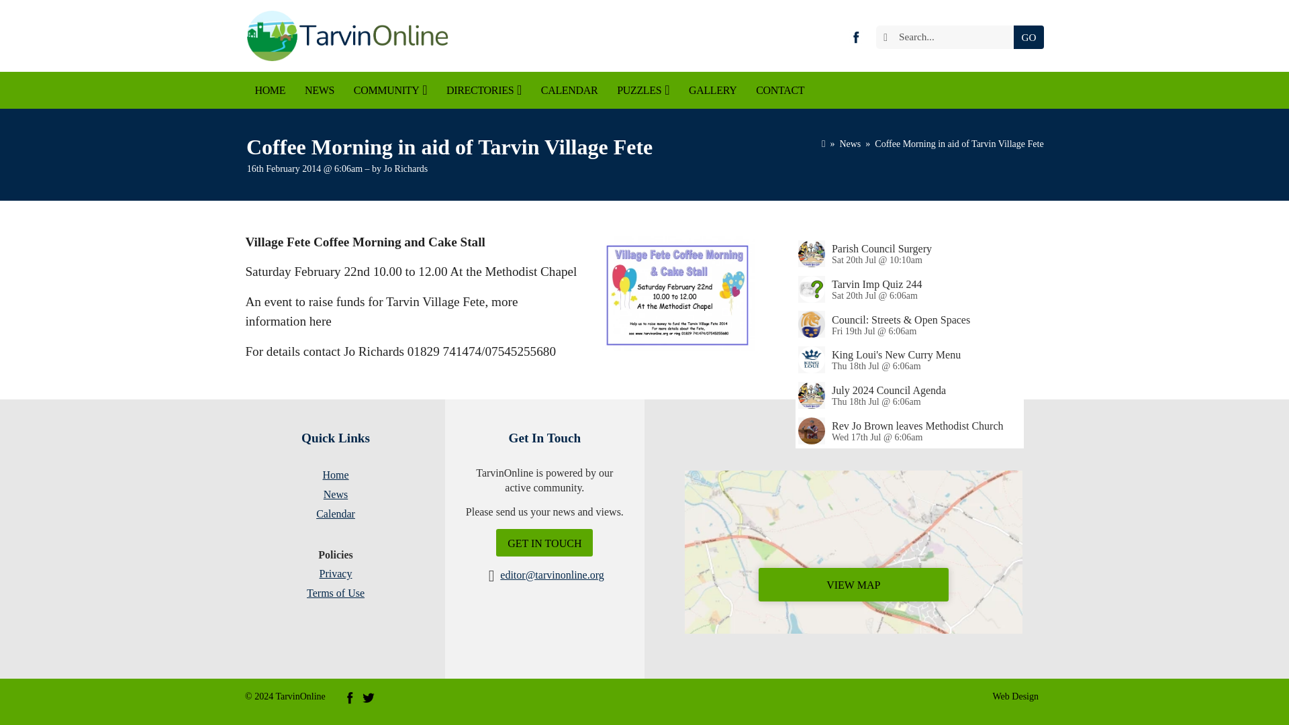  What do you see at coordinates (643, 90) in the screenshot?
I see `PUZZLES` at bounding box center [643, 90].